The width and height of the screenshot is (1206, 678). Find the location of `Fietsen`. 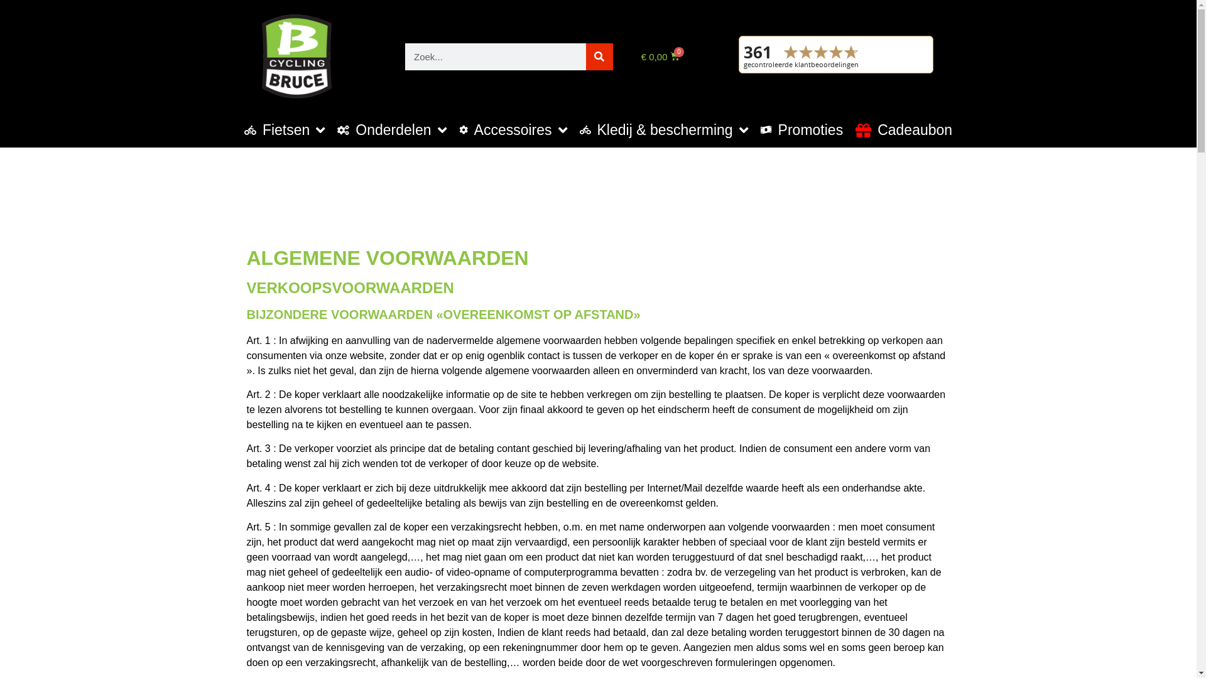

Fietsen is located at coordinates (285, 131).